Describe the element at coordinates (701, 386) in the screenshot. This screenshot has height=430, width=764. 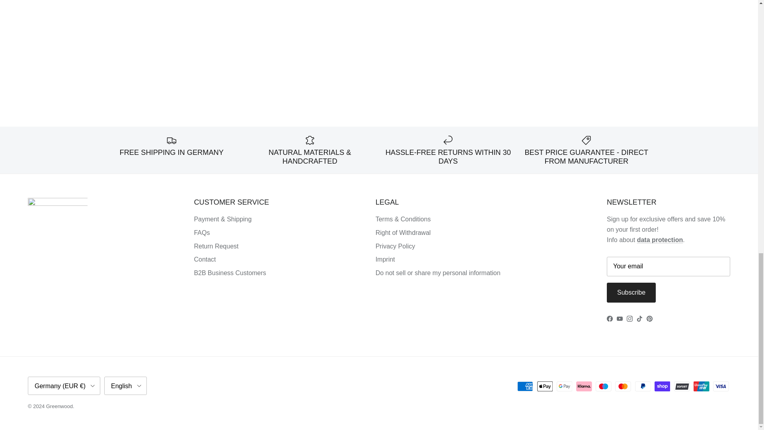
I see `Union Pay` at that location.